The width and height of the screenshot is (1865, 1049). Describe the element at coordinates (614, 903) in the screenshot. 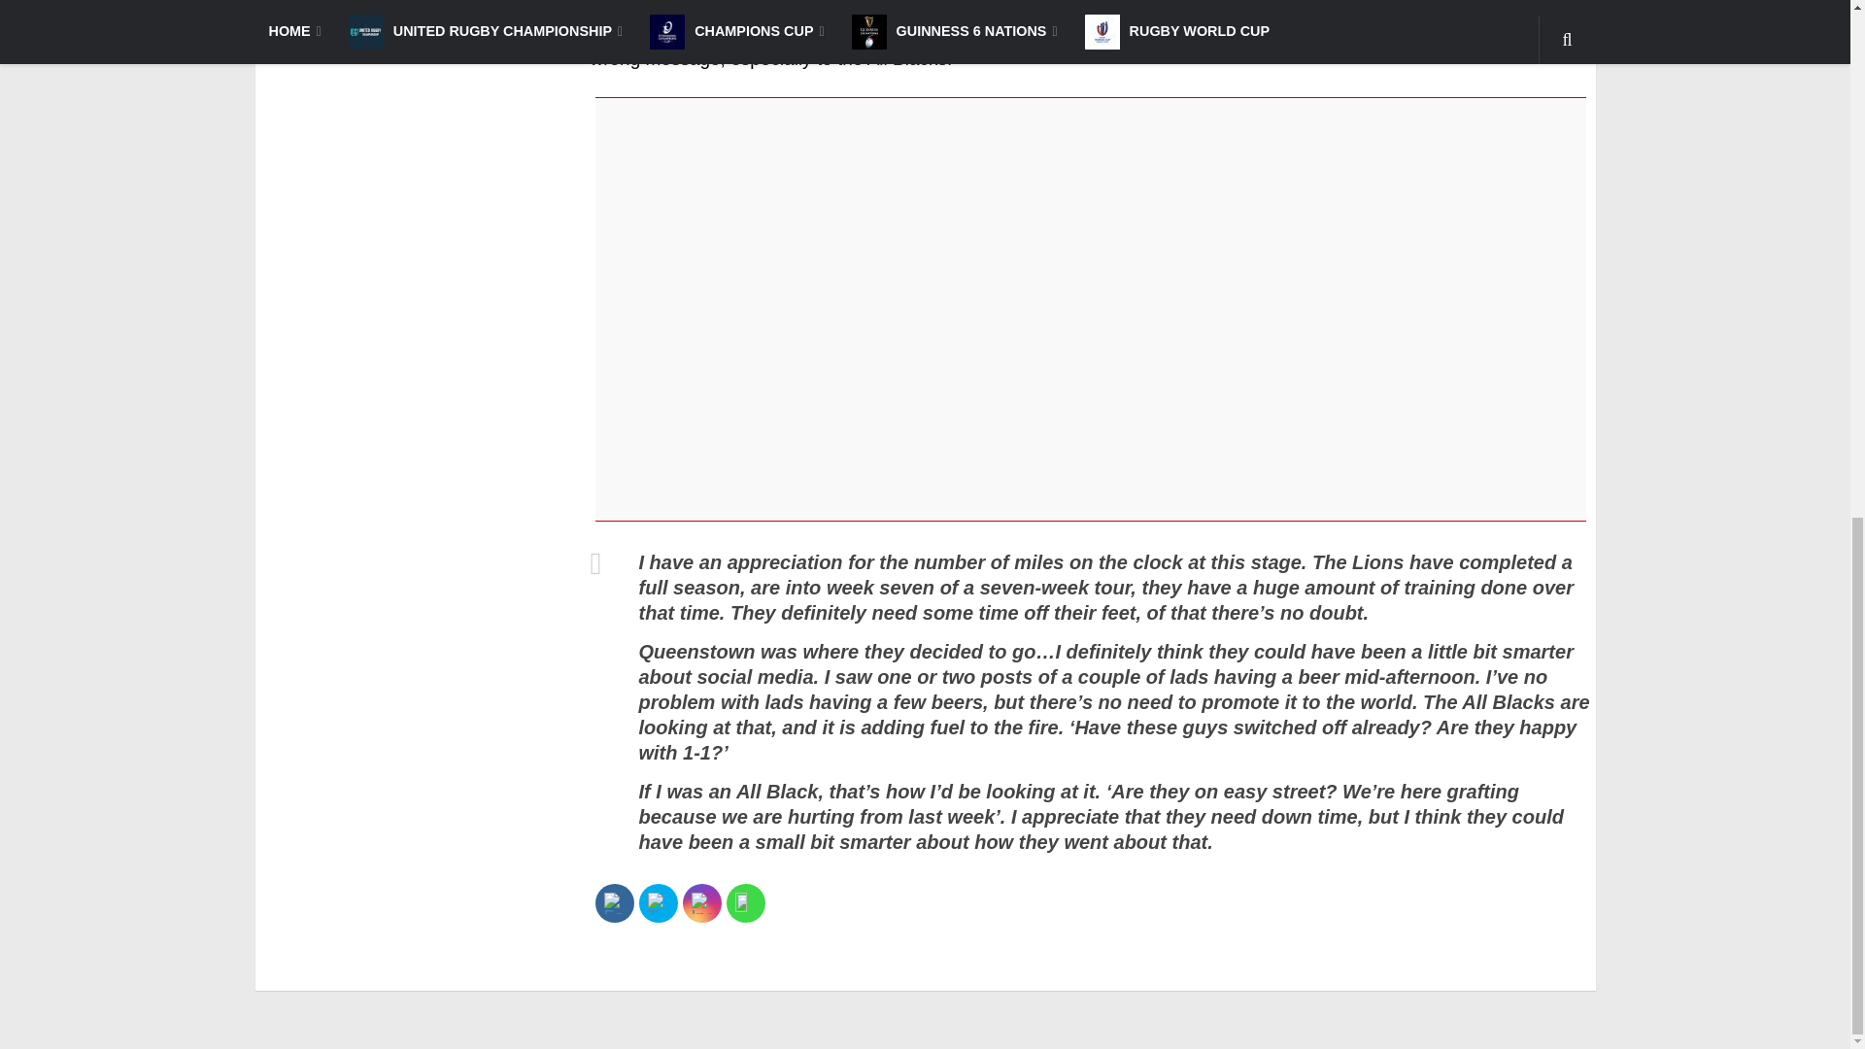

I see `Facebook` at that location.